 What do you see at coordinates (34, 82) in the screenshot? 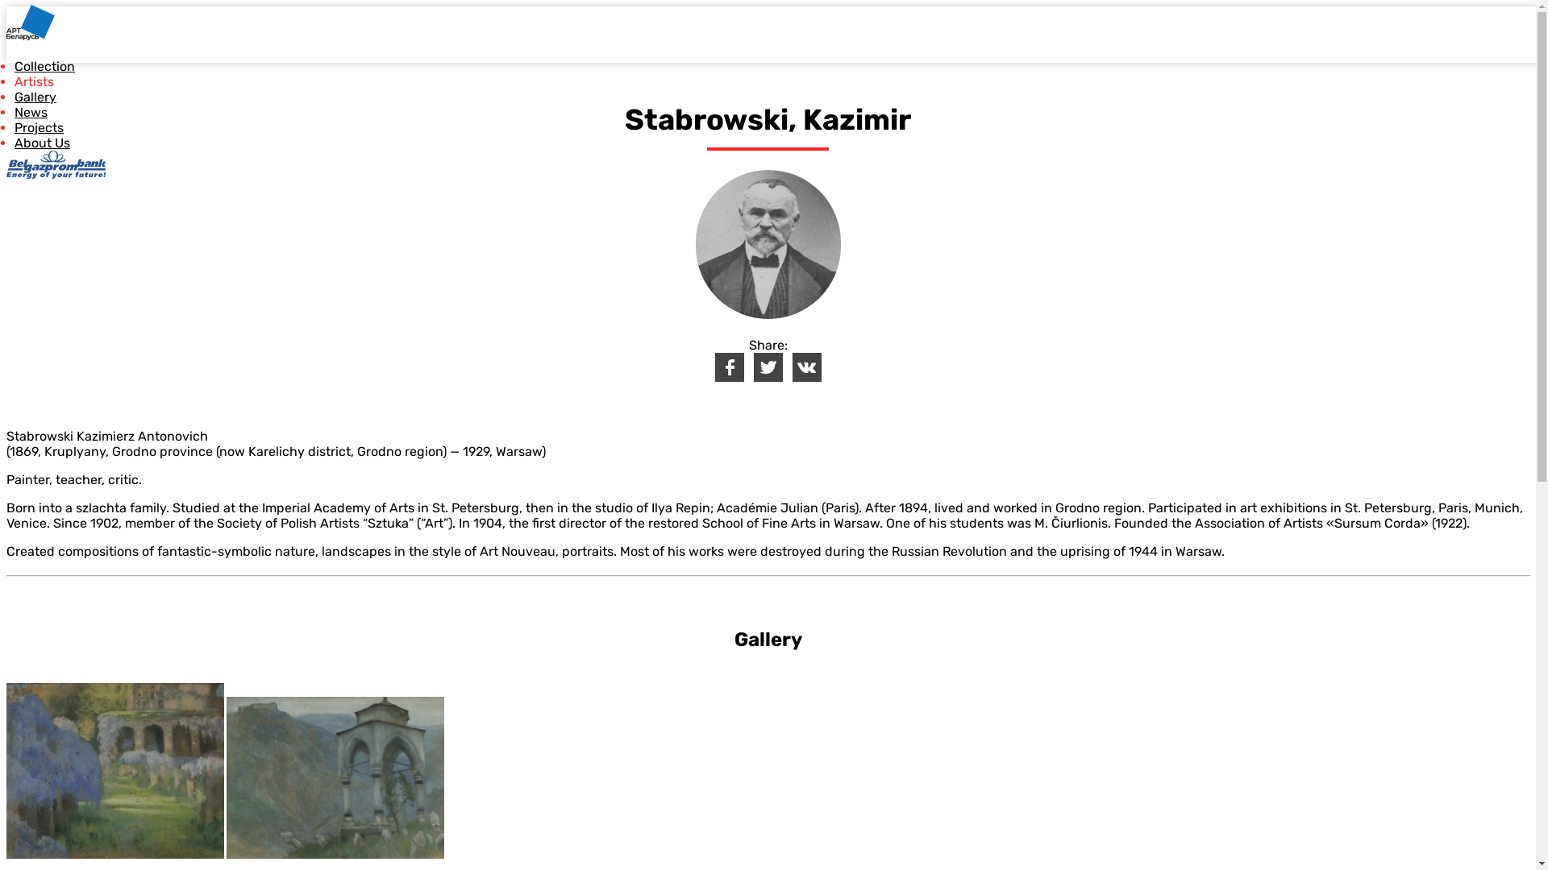
I see `Artists` at bounding box center [34, 82].